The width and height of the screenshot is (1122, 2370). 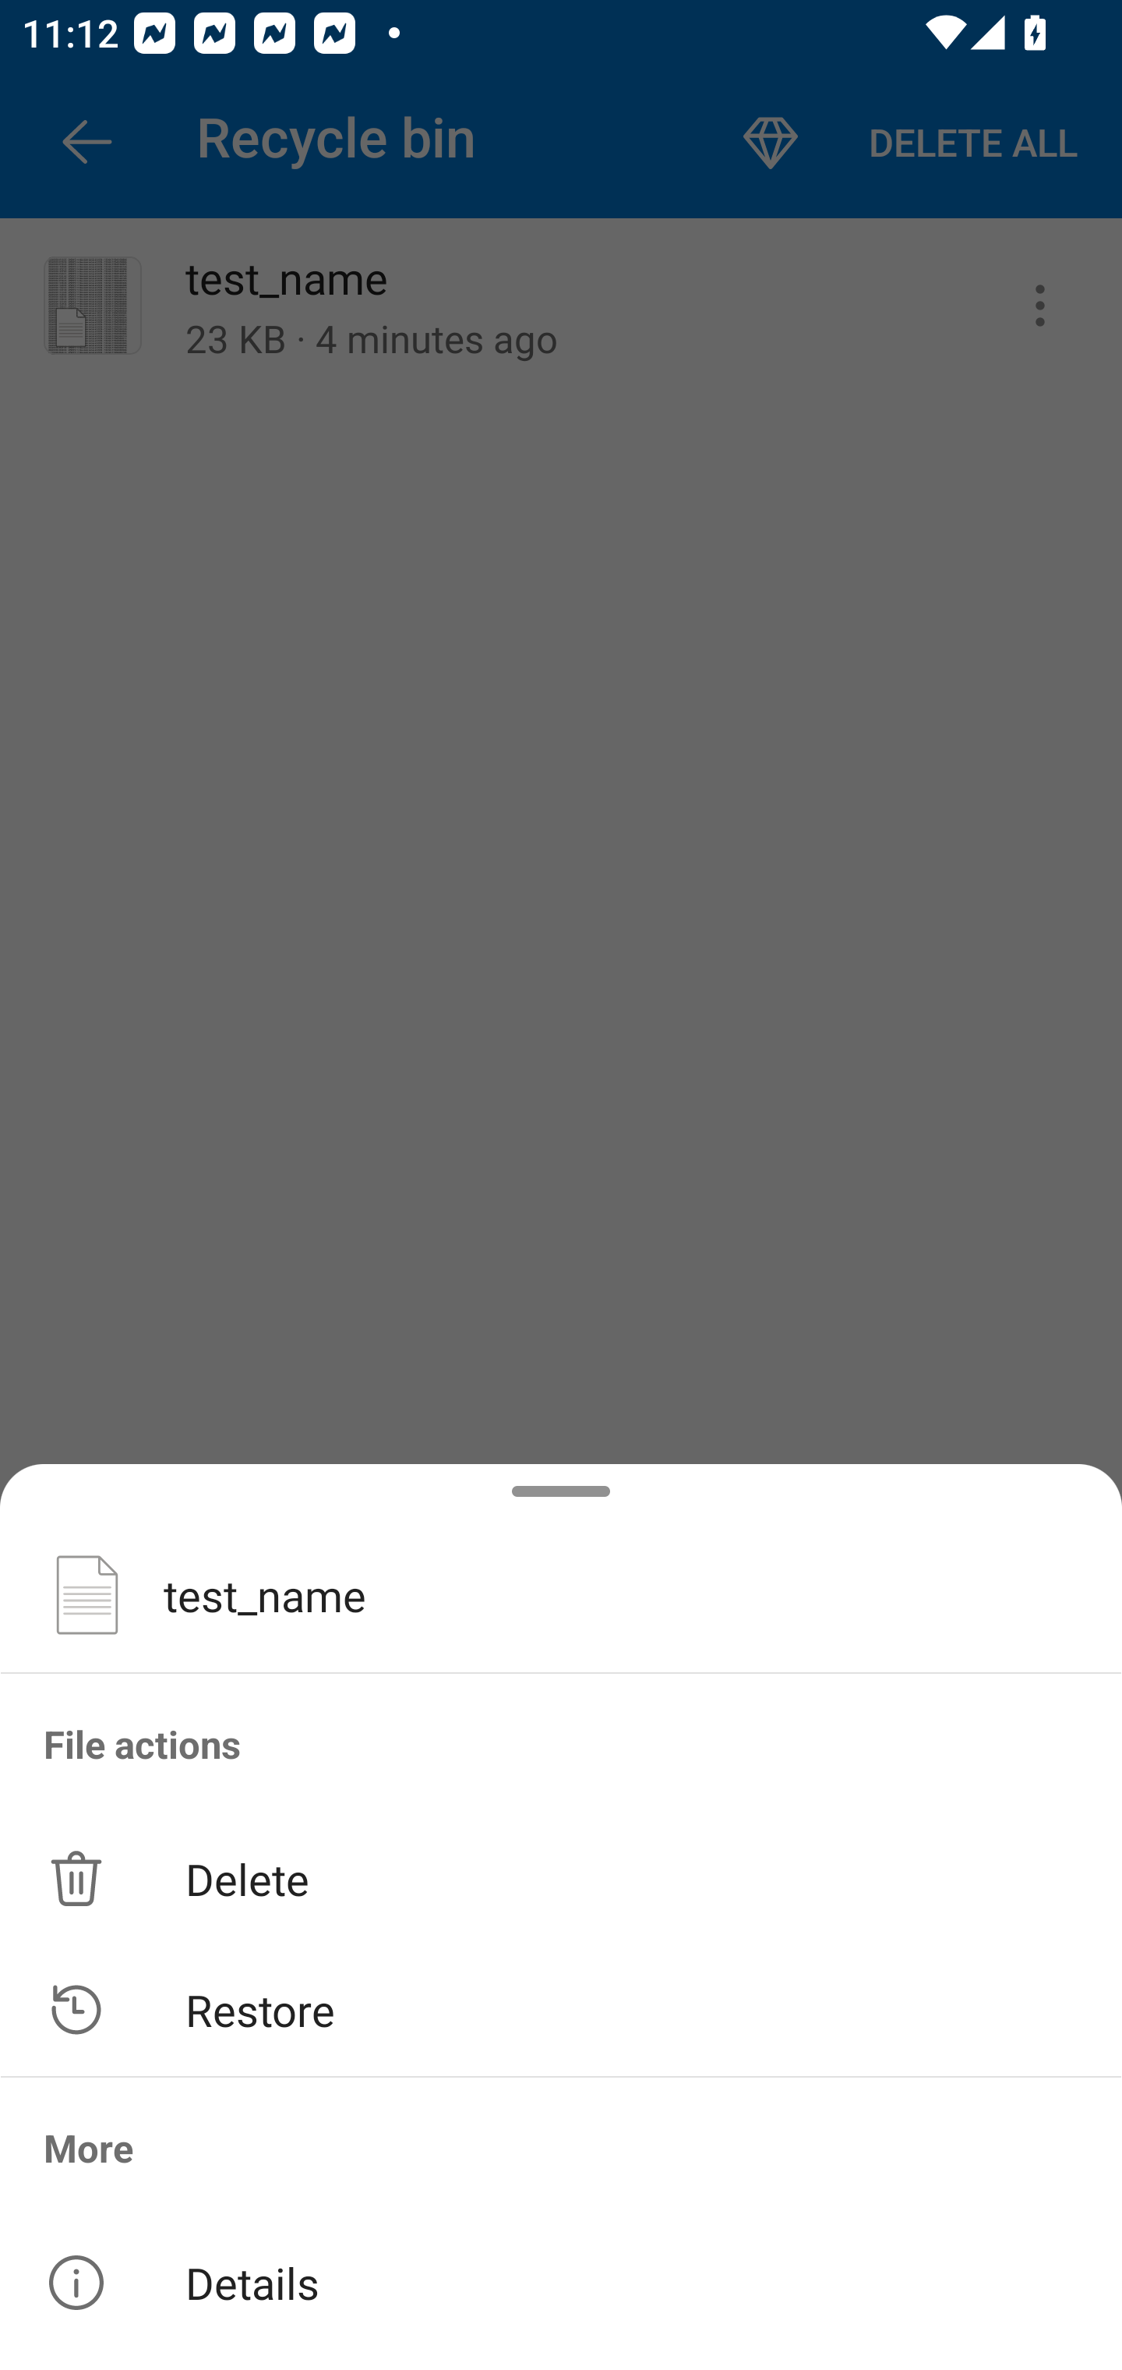 I want to click on Restore button Restore, so click(x=561, y=2010).